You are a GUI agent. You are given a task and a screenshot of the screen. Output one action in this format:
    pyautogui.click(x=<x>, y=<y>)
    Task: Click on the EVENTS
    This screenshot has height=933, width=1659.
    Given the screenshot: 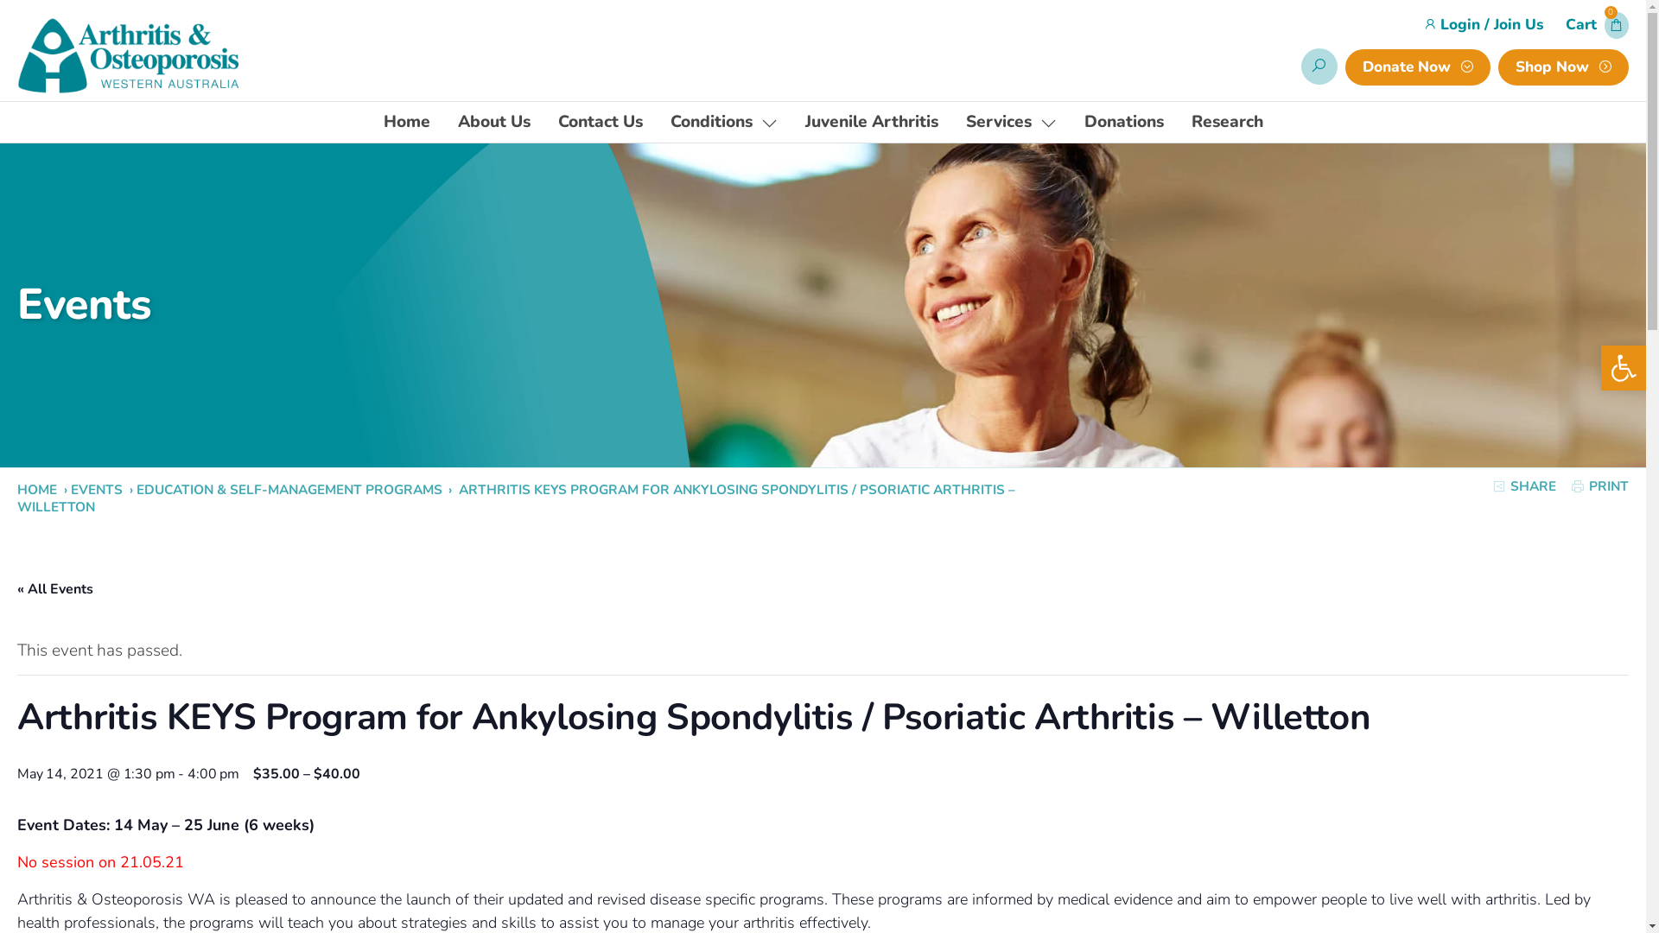 What is the action you would take?
    pyautogui.click(x=99, y=489)
    